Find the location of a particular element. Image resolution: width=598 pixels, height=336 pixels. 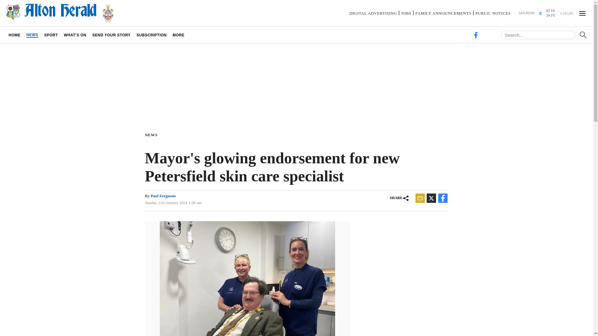

PUBLIC NOTICES is located at coordinates (493, 13).